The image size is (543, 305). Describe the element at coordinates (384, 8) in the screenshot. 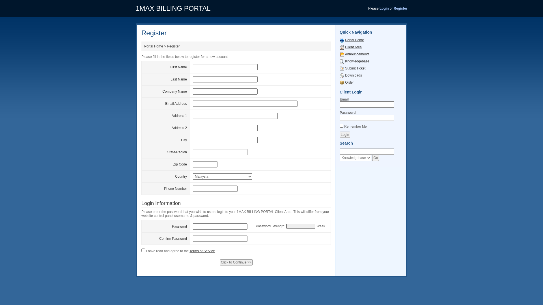

I see `Login` at that location.